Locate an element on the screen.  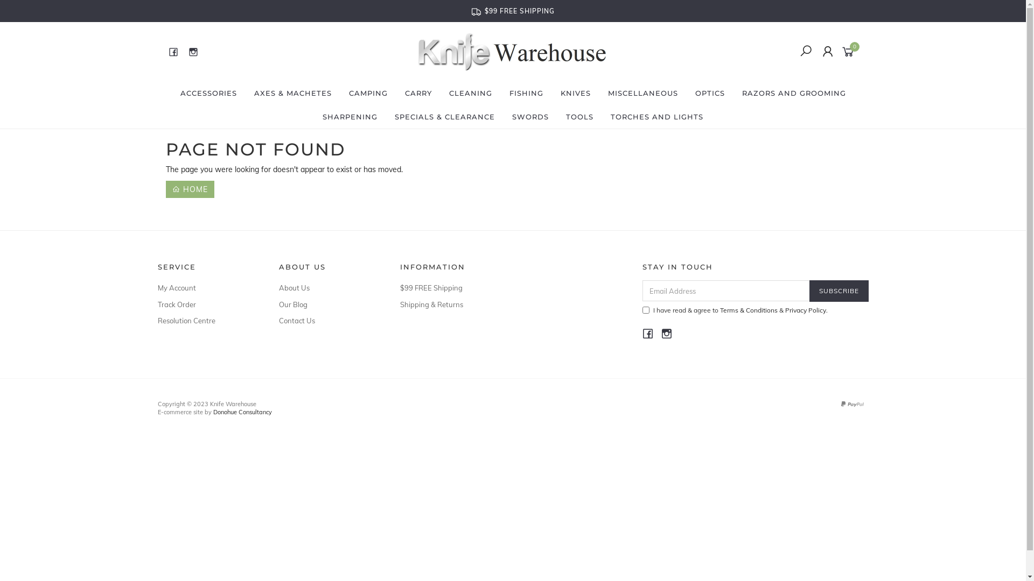
TOOLS is located at coordinates (579, 117).